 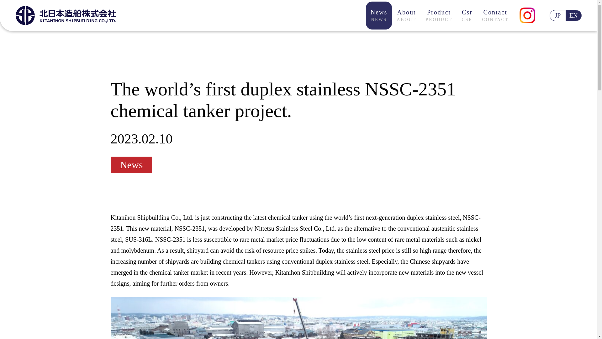 What do you see at coordinates (406, 15) in the screenshot?
I see `Factory tour` at bounding box center [406, 15].